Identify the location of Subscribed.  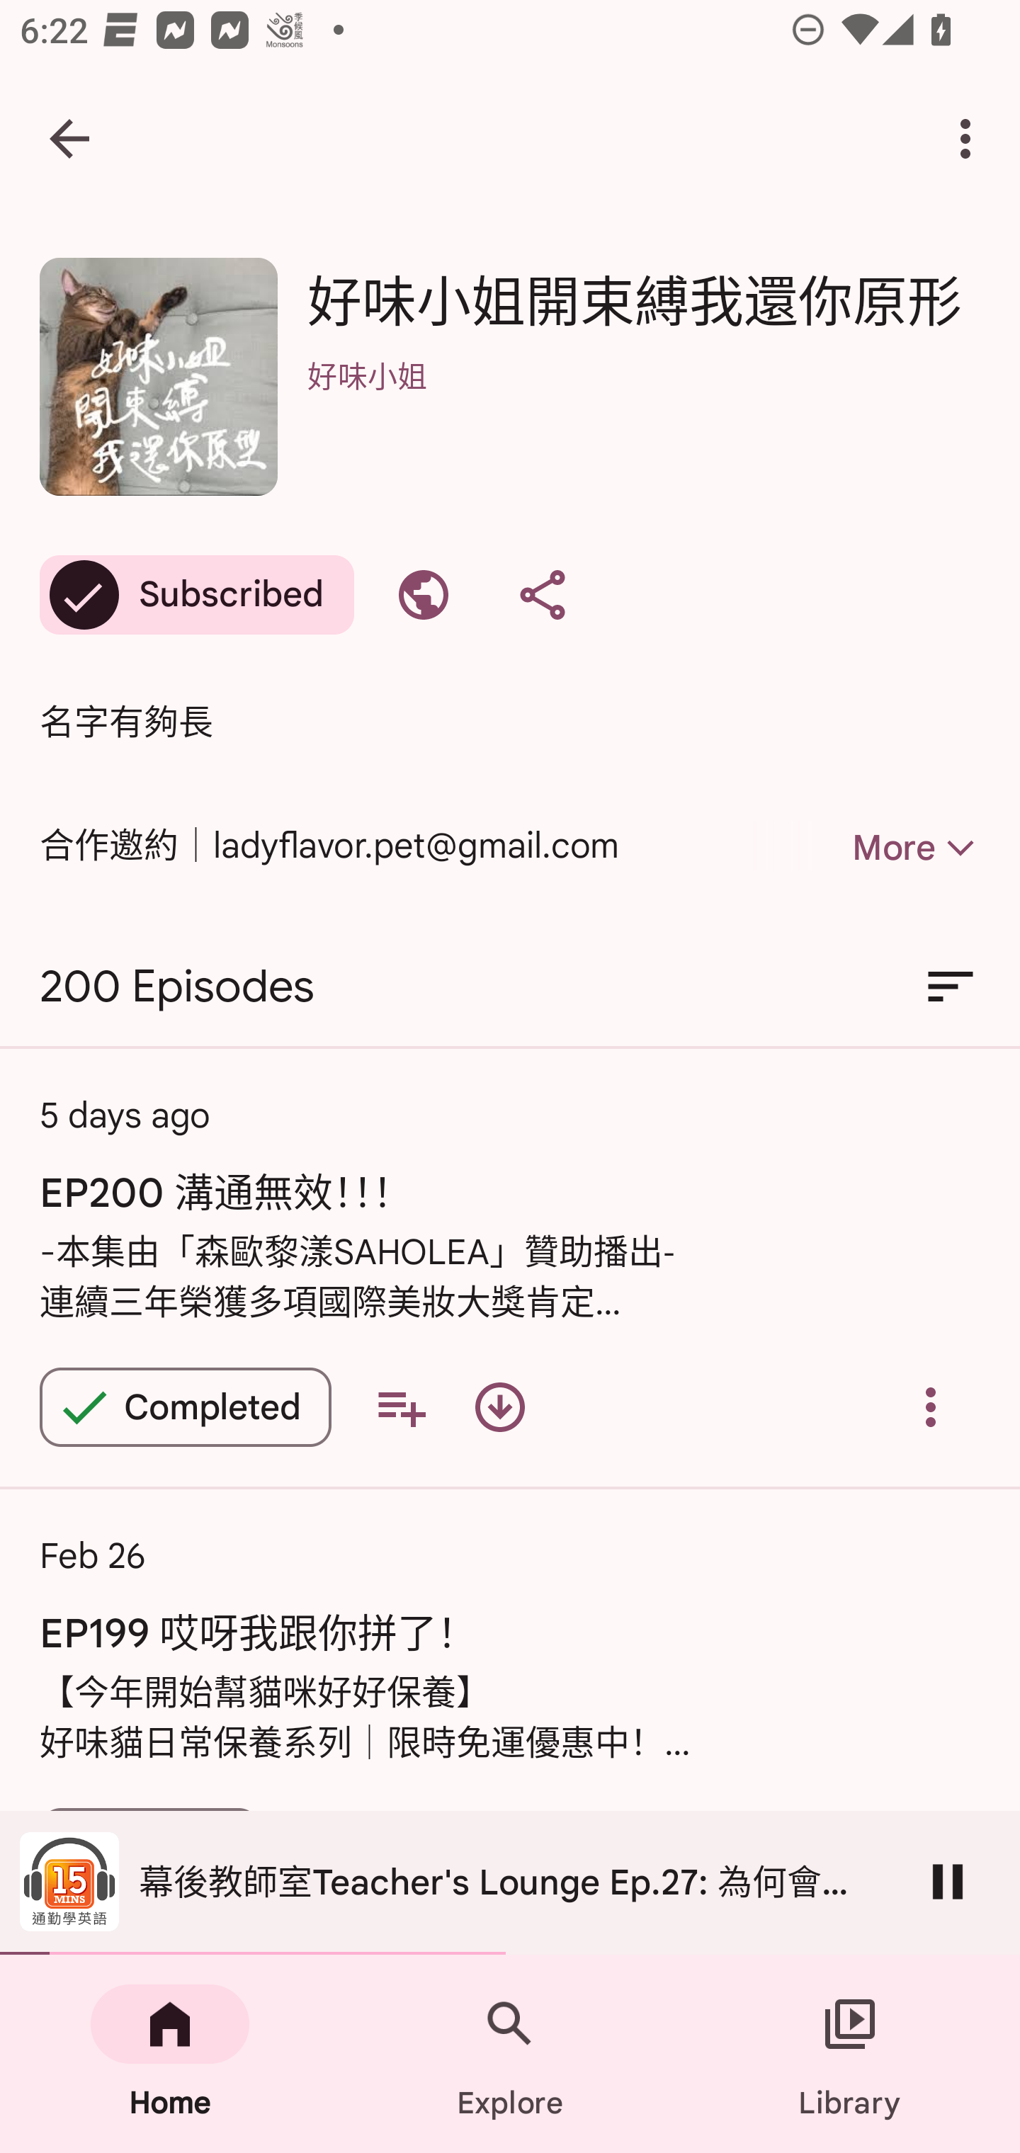
(197, 595).